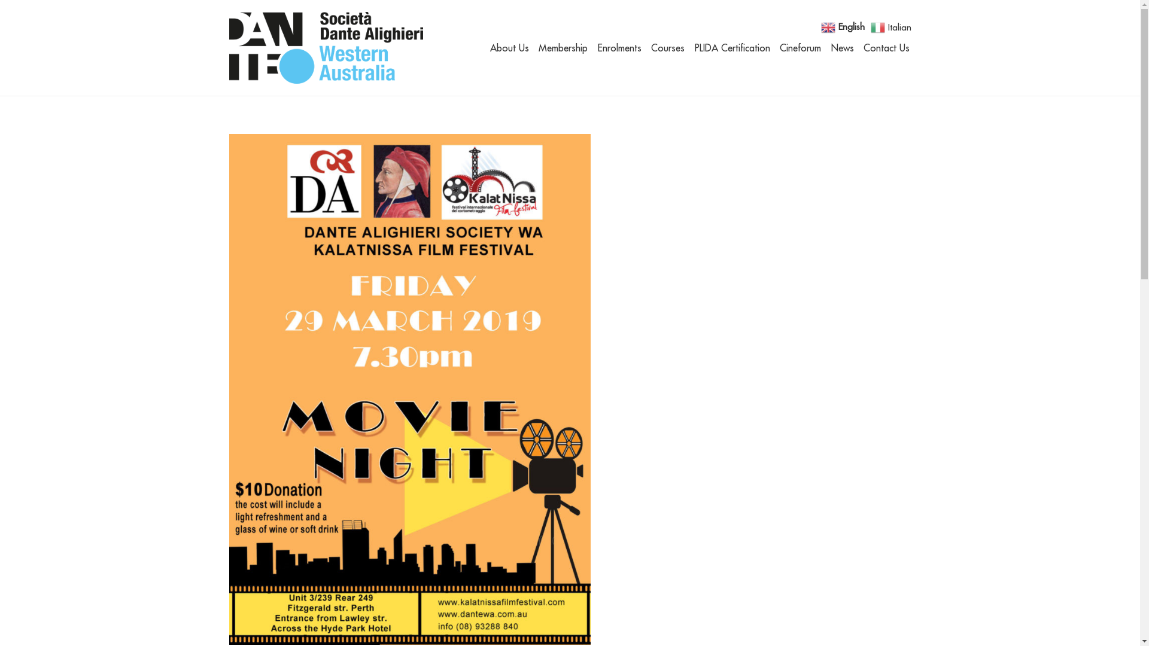 The height and width of the screenshot is (646, 1149). I want to click on Courses, so click(668, 48).